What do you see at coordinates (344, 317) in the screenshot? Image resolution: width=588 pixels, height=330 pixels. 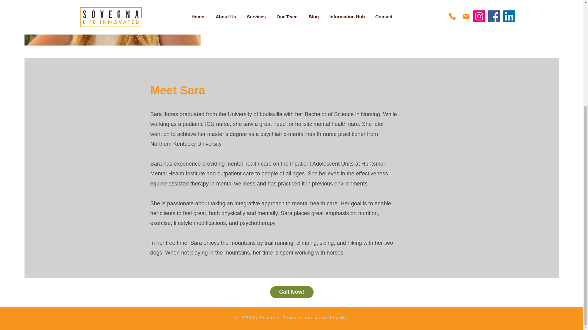 I see `Wix` at bounding box center [344, 317].